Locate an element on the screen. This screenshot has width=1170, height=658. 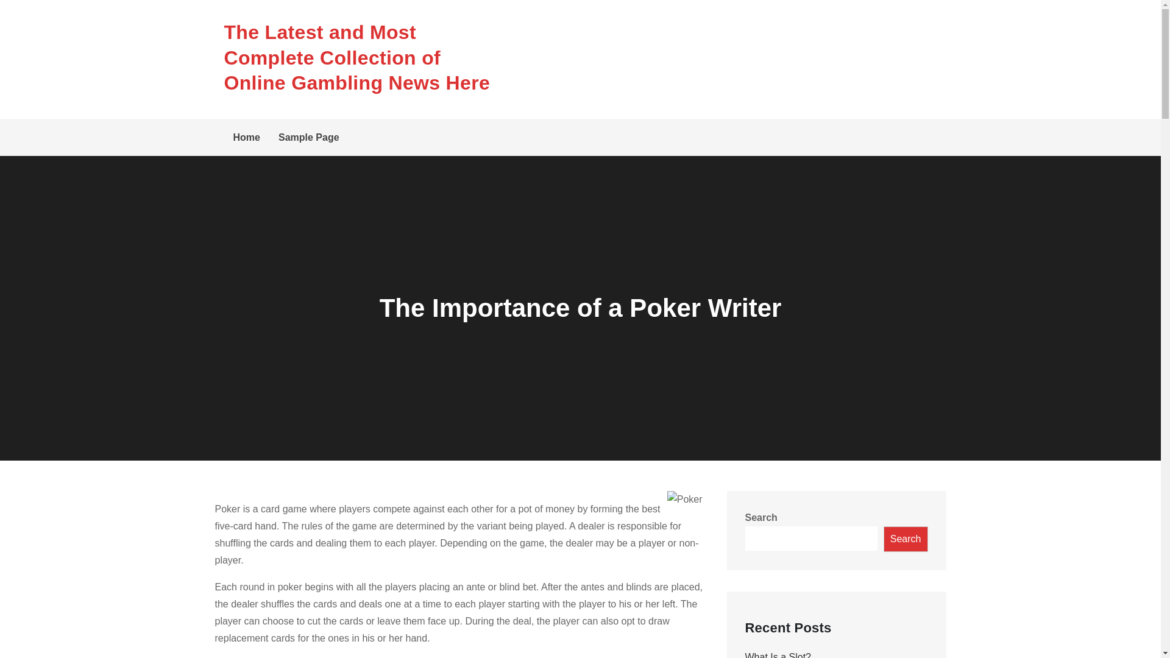
What Is a Slot? is located at coordinates (778, 655).